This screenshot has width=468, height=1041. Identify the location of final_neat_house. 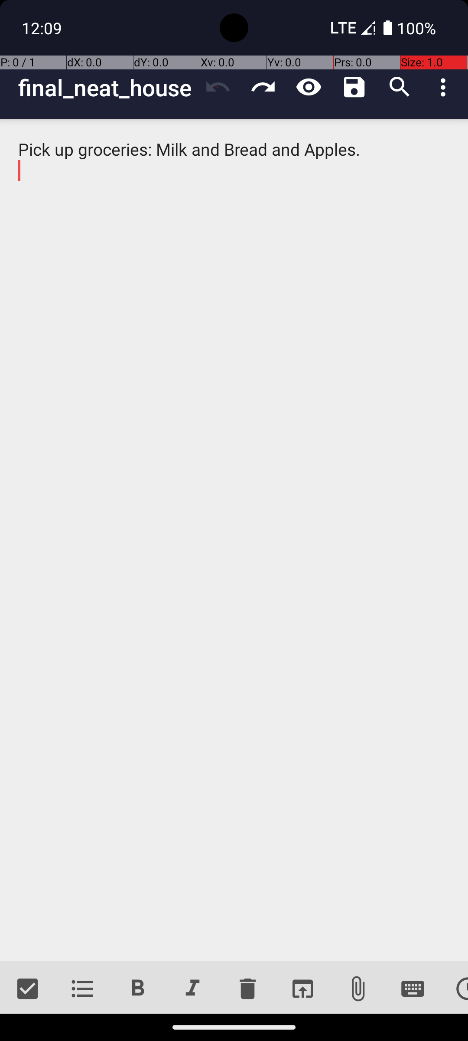
(107, 88).